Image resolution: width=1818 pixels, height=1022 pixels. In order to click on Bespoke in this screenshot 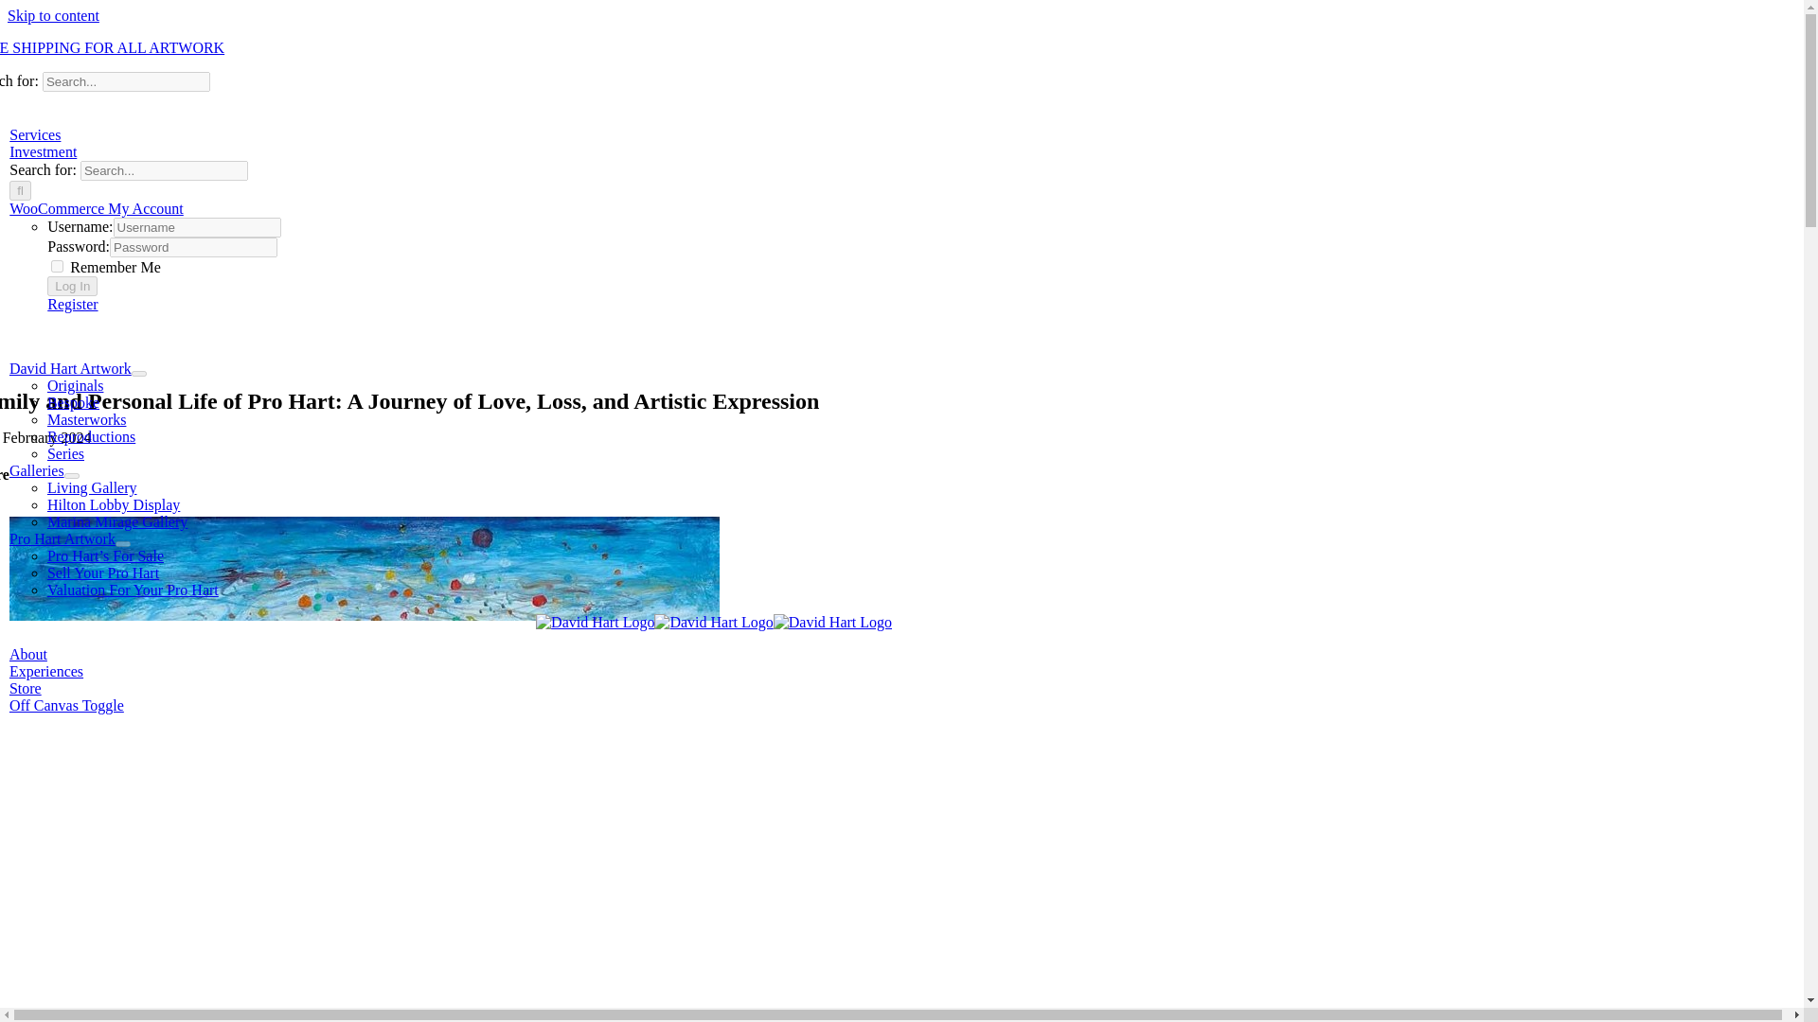, I will do `click(73, 402)`.